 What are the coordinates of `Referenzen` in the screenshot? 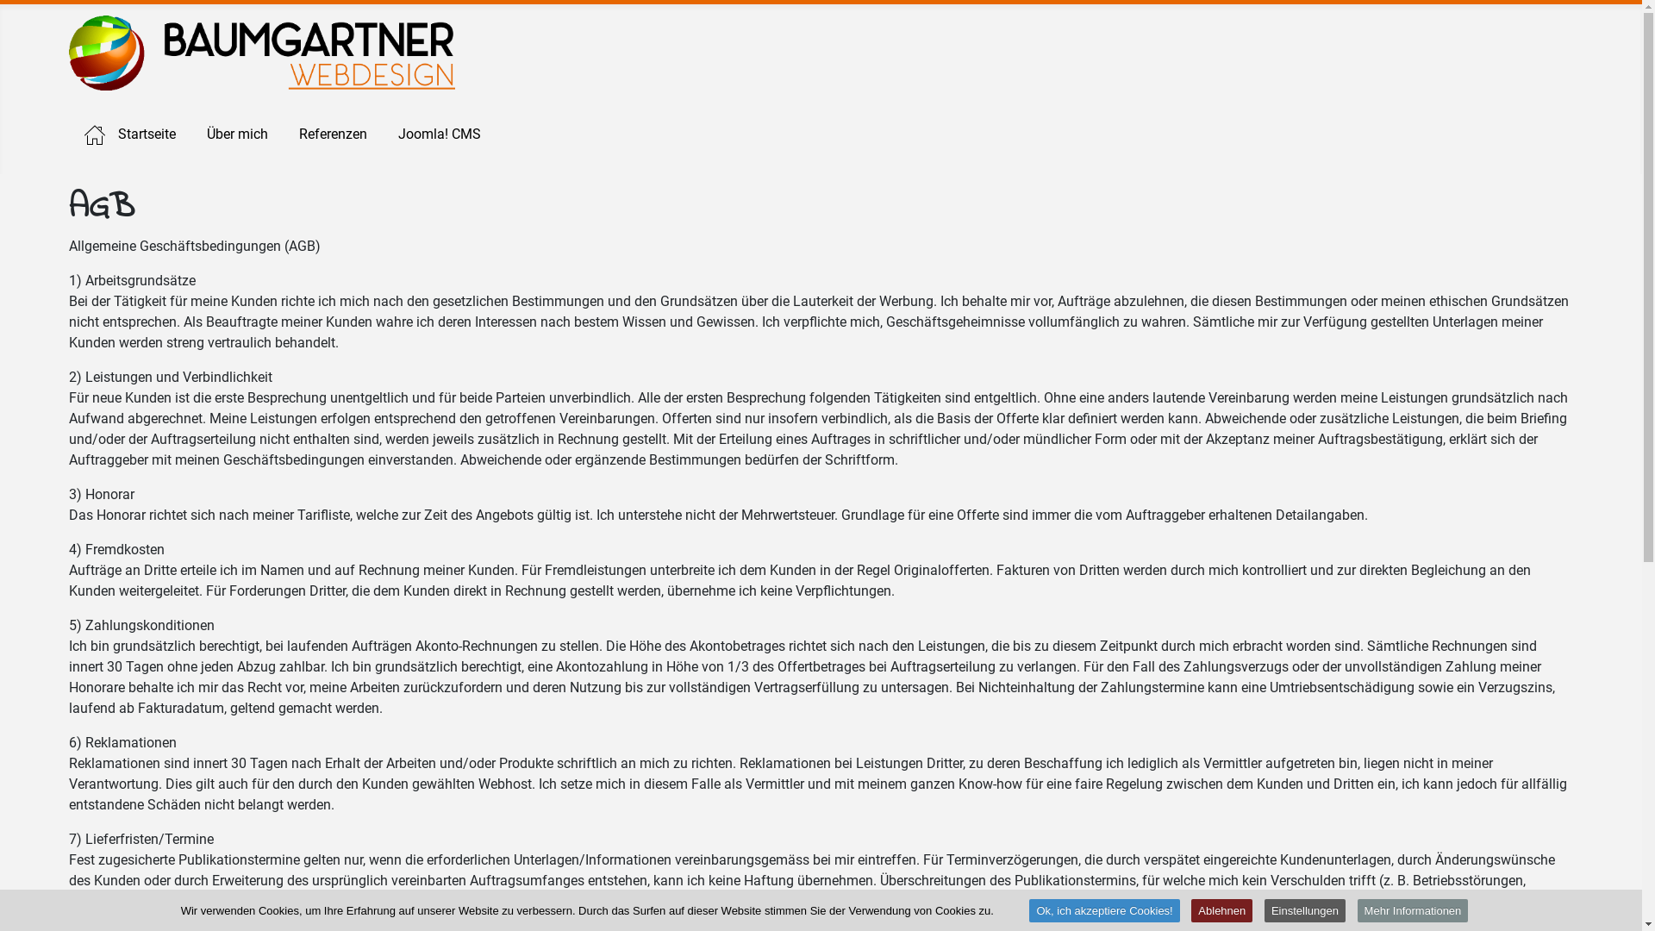 It's located at (333, 134).